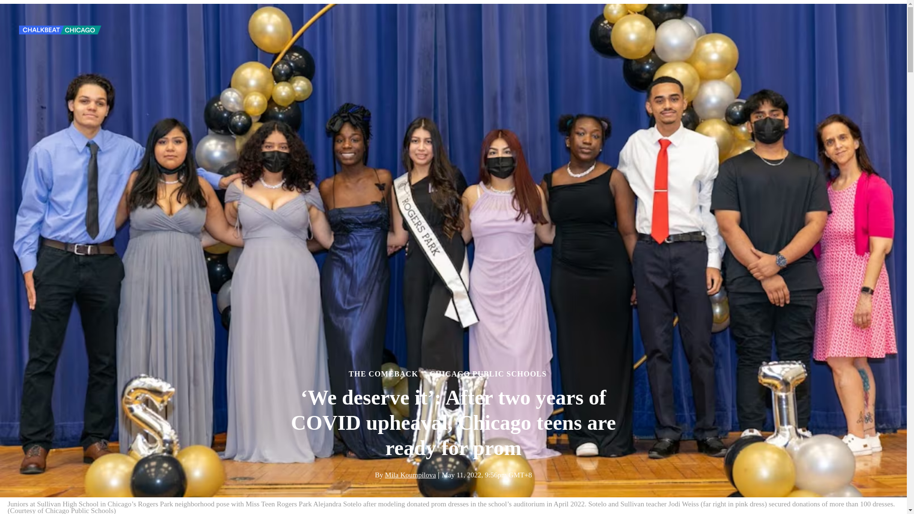  What do you see at coordinates (410, 475) in the screenshot?
I see `Mila Koumpilova` at bounding box center [410, 475].